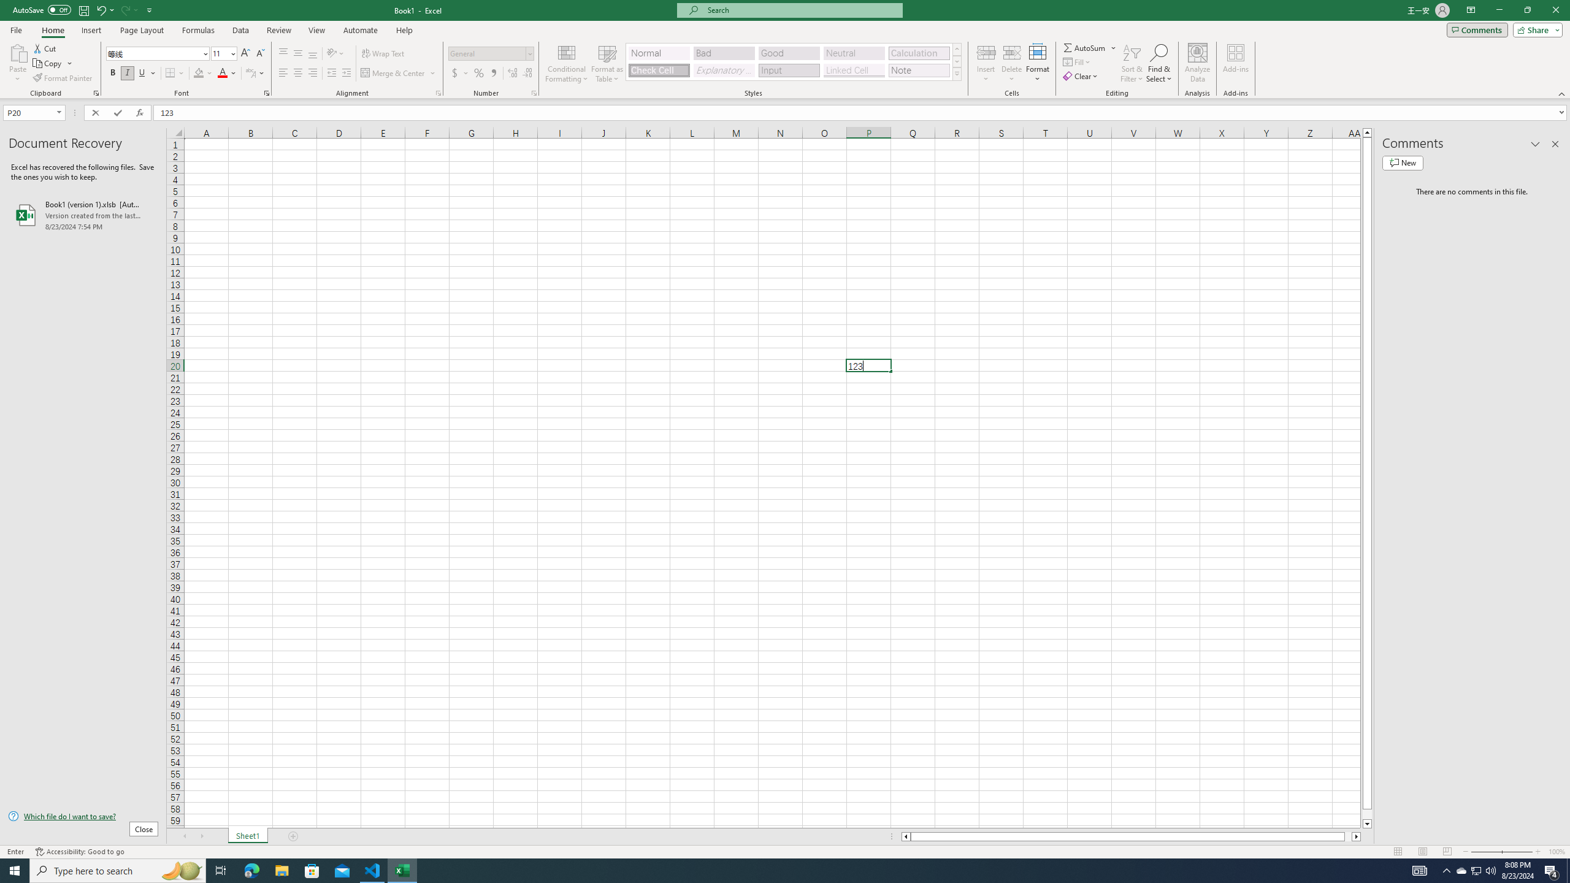 Image resolution: width=1570 pixels, height=883 pixels. What do you see at coordinates (1499, 10) in the screenshot?
I see `Minimize` at bounding box center [1499, 10].